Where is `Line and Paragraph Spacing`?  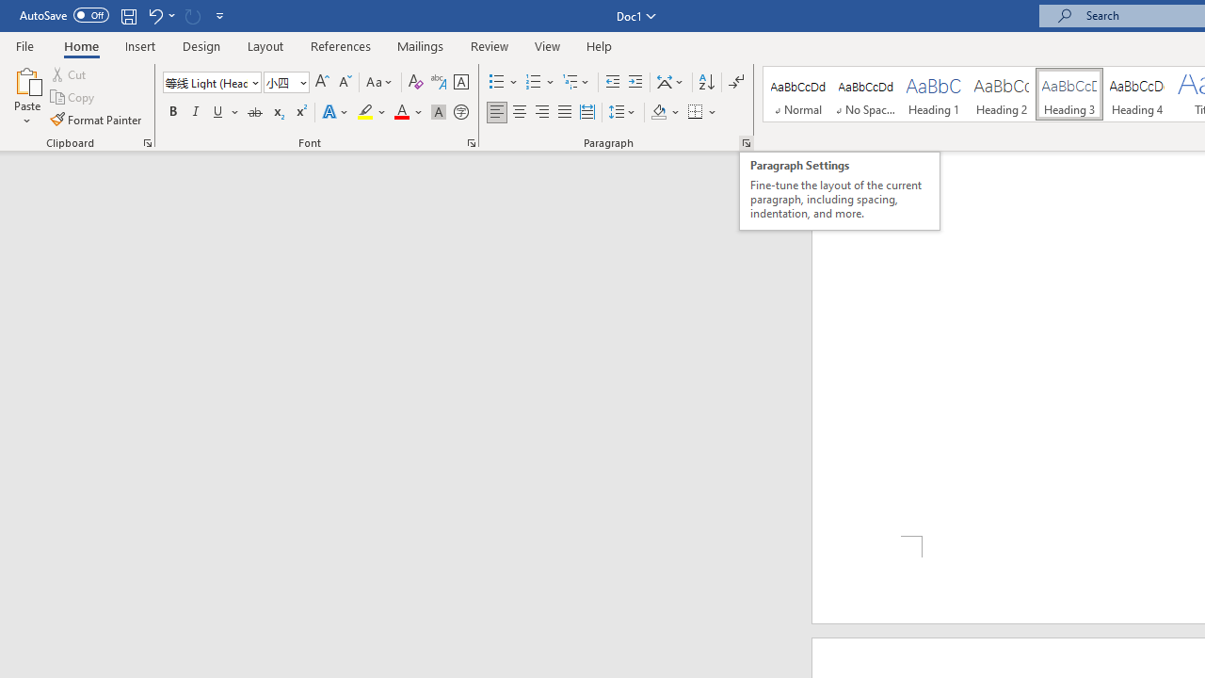 Line and Paragraph Spacing is located at coordinates (622, 113).